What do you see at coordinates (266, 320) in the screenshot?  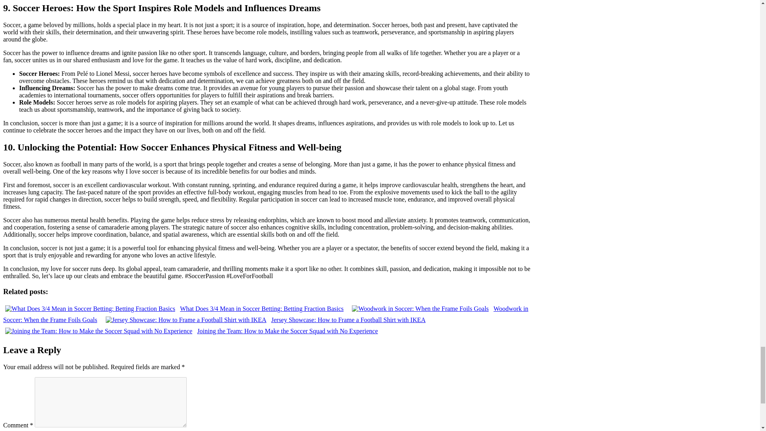 I see `Jersey Showcase: How to Frame a Football Shirt with IKEA` at bounding box center [266, 320].